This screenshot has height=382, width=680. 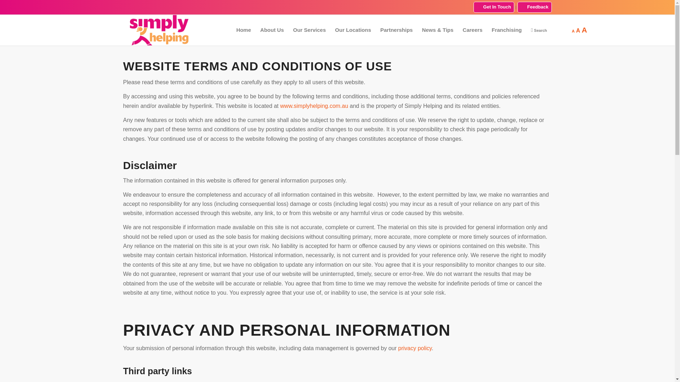 I want to click on Our Services, so click(x=310, y=30).